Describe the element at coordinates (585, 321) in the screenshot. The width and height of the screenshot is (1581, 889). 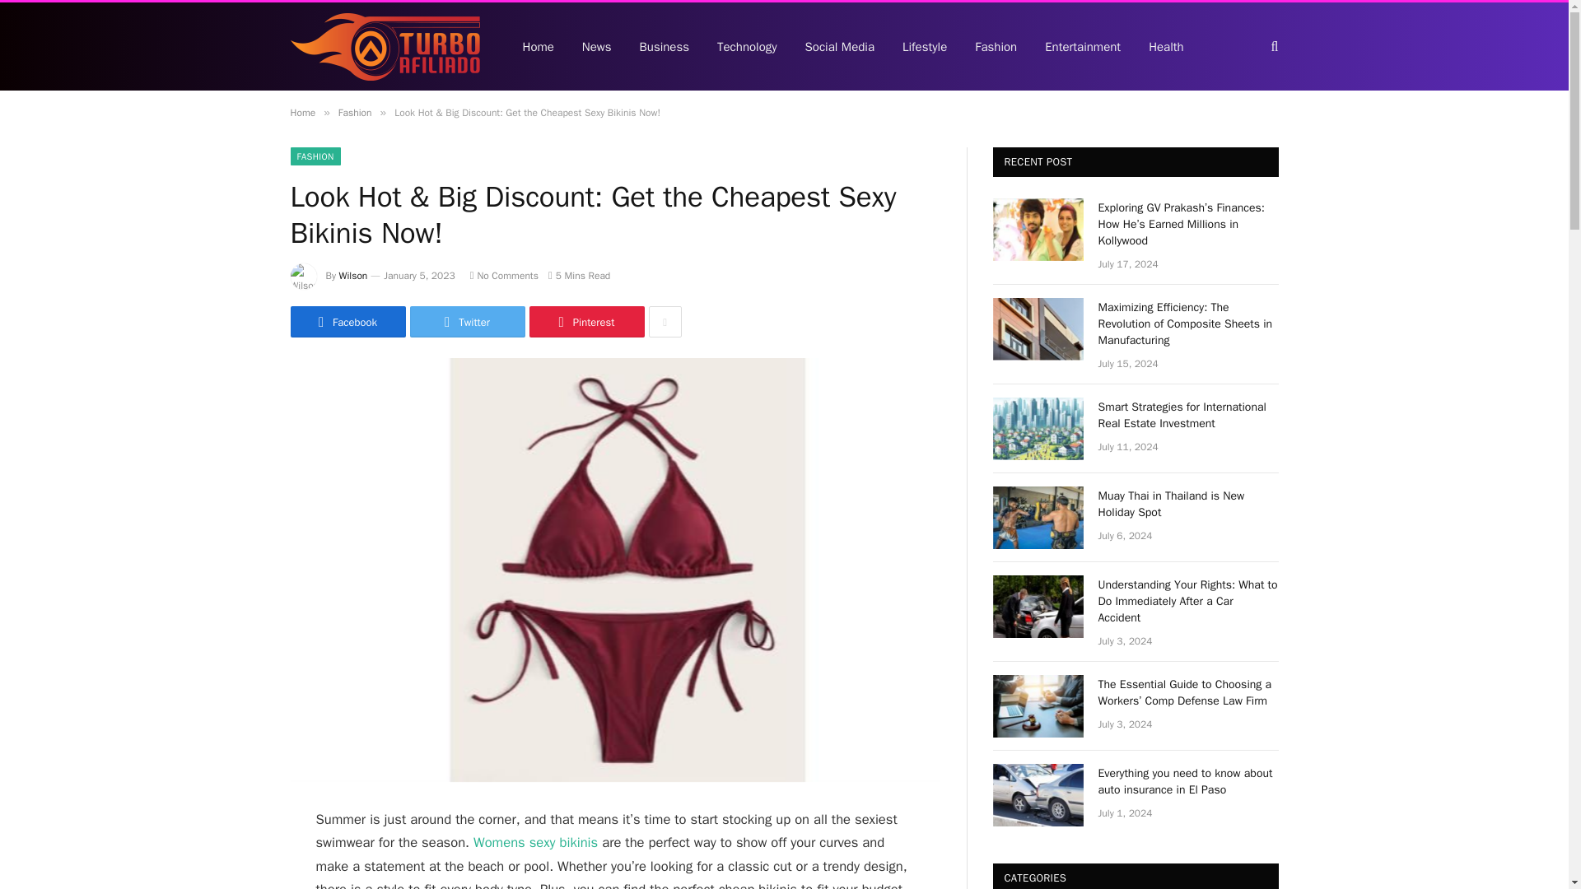
I see `Pinterest` at that location.